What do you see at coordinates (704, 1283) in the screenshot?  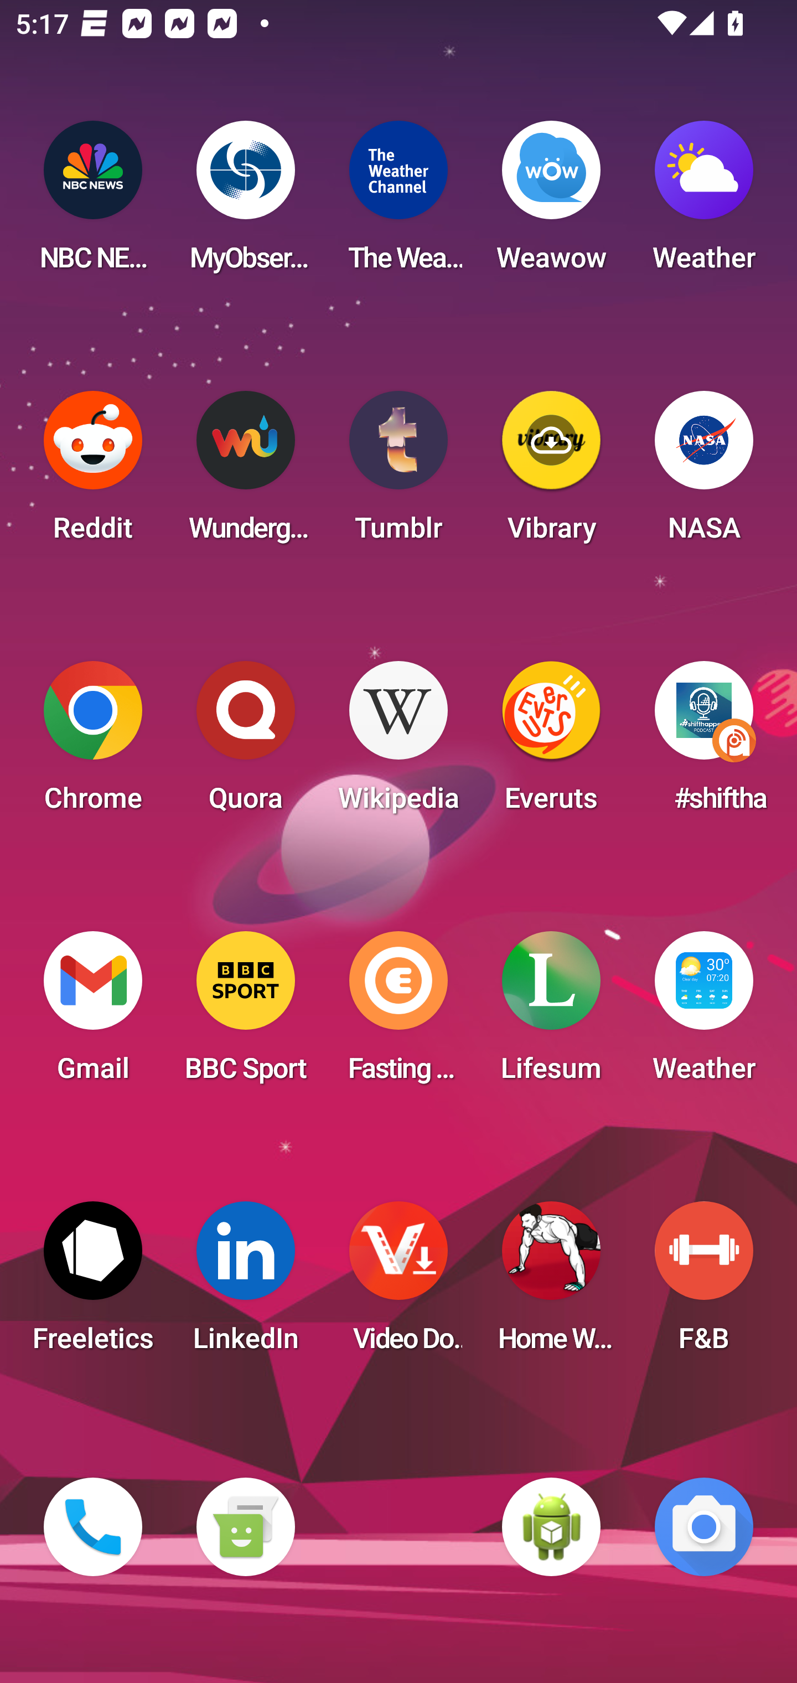 I see `F&B` at bounding box center [704, 1283].